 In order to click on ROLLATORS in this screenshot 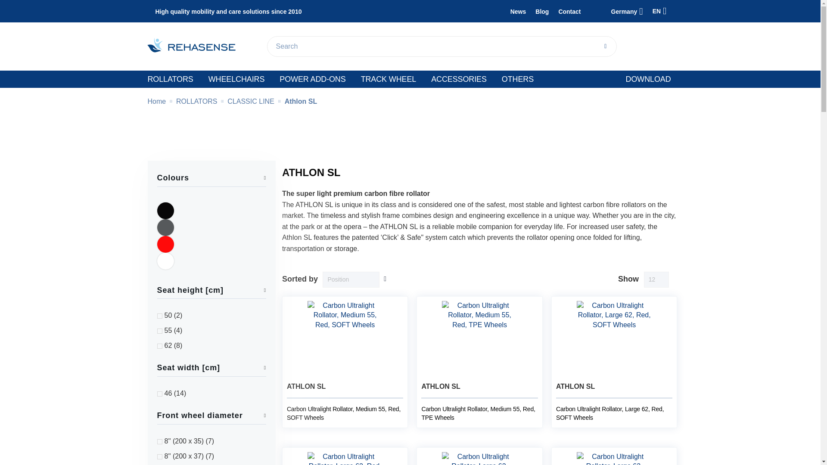, I will do `click(170, 79)`.